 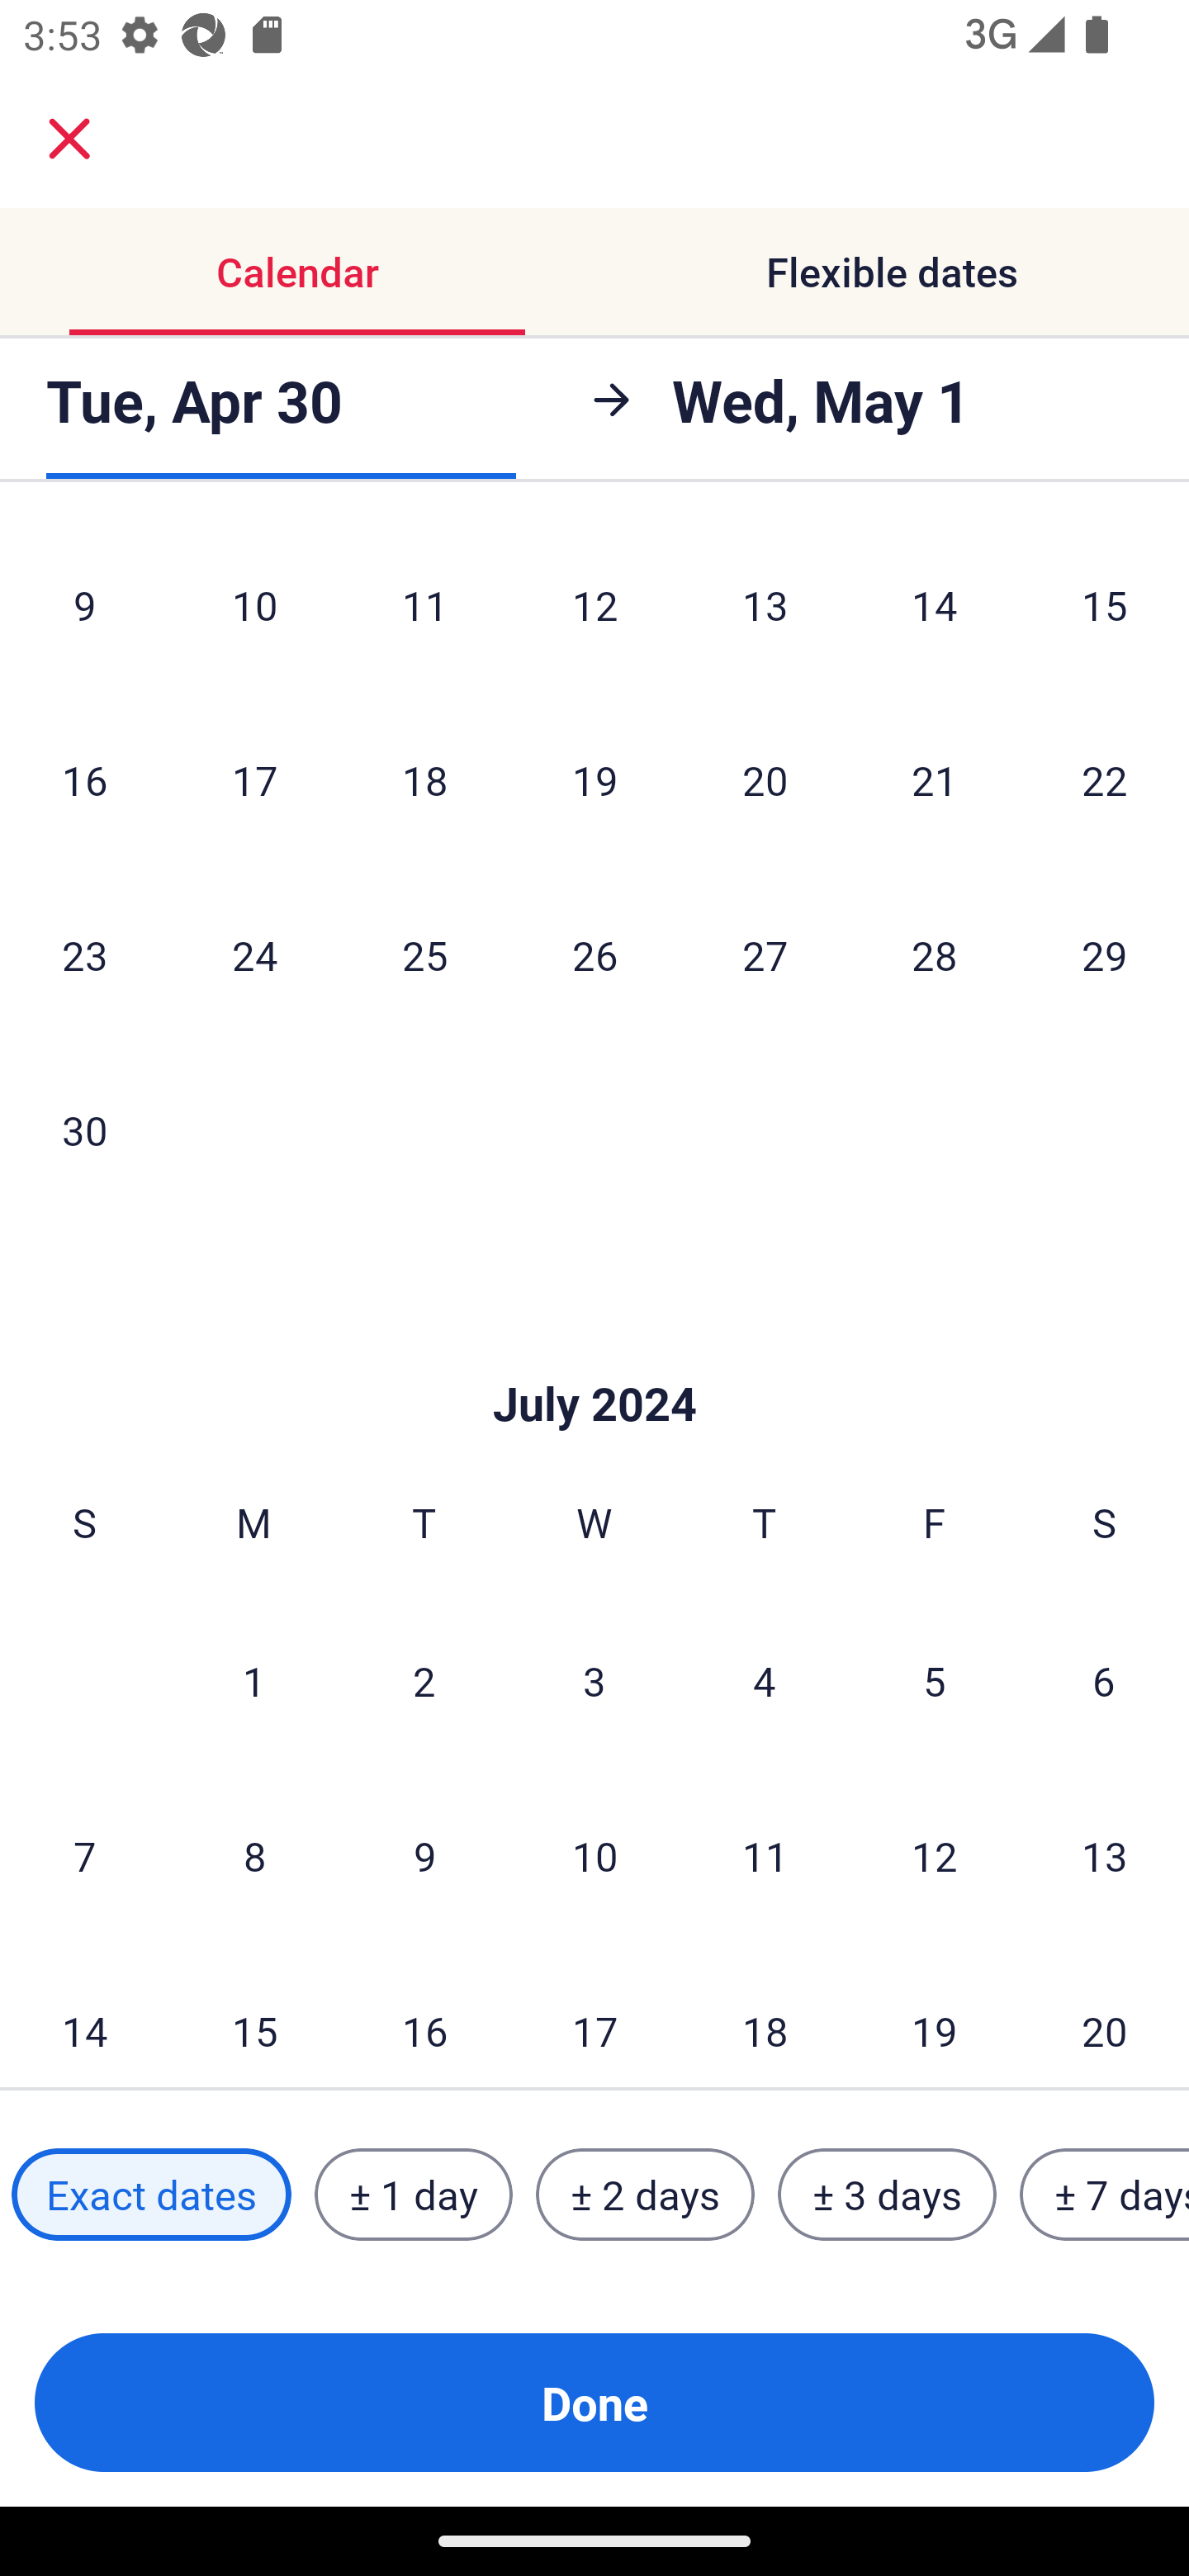 What do you see at coordinates (594, 2015) in the screenshot?
I see `17 Wednesday, July 17, 2024` at bounding box center [594, 2015].